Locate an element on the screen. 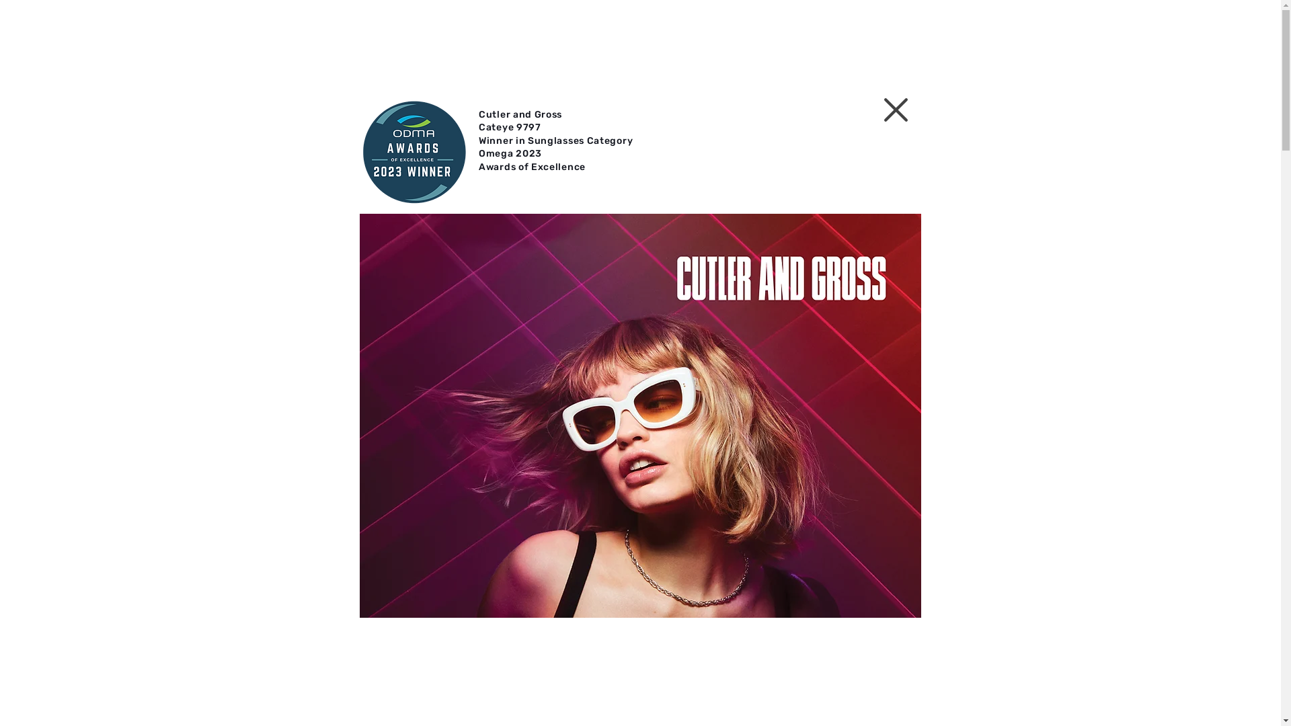  About is located at coordinates (734, 42).